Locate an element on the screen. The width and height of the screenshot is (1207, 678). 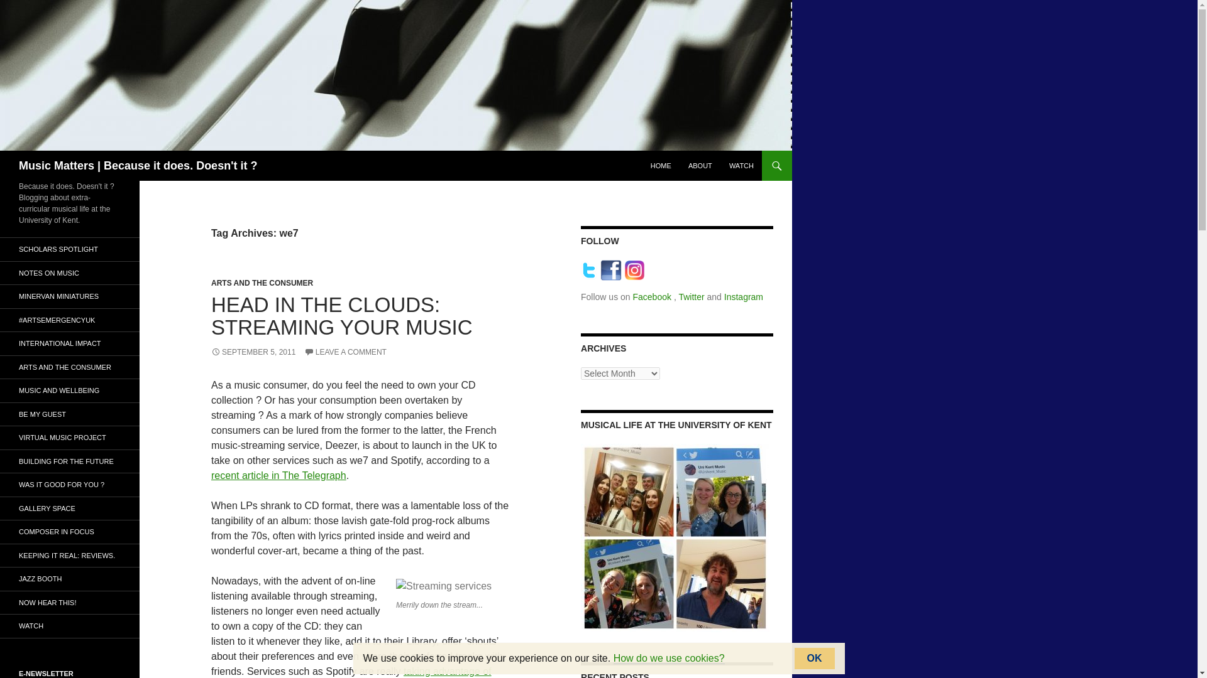
taking advantage of this is located at coordinates (351, 672).